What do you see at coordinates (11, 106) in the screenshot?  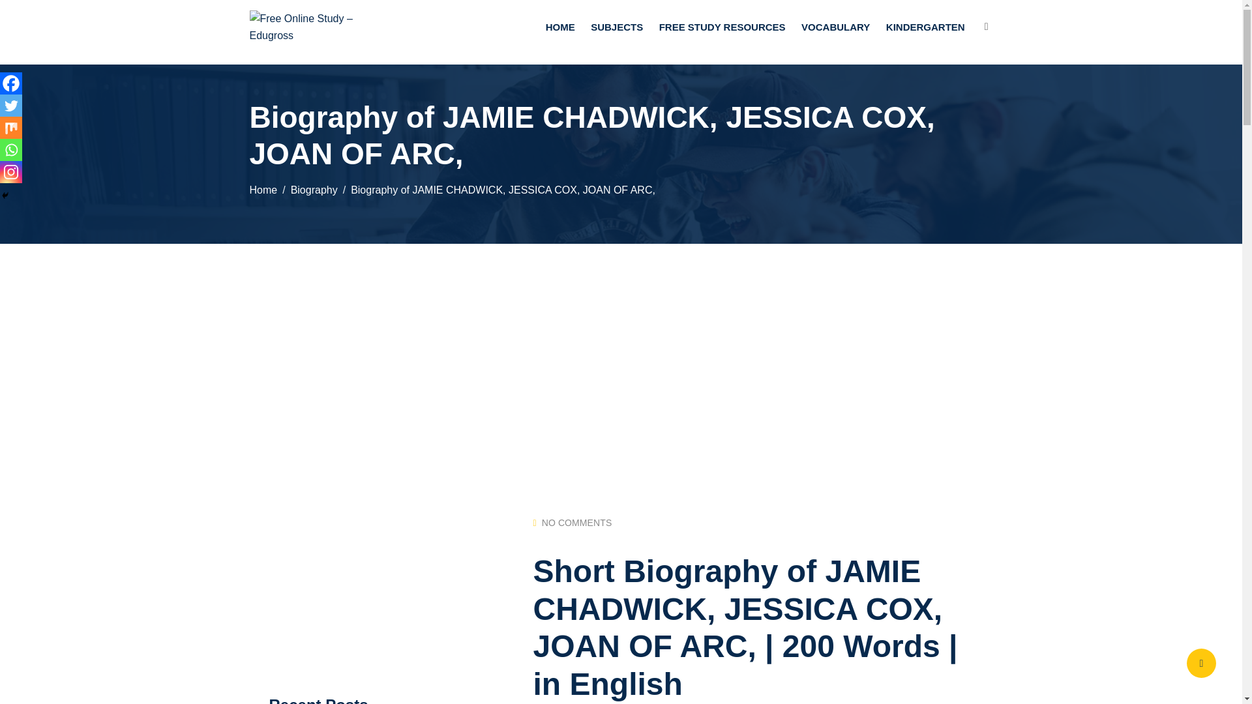 I see `Twitter` at bounding box center [11, 106].